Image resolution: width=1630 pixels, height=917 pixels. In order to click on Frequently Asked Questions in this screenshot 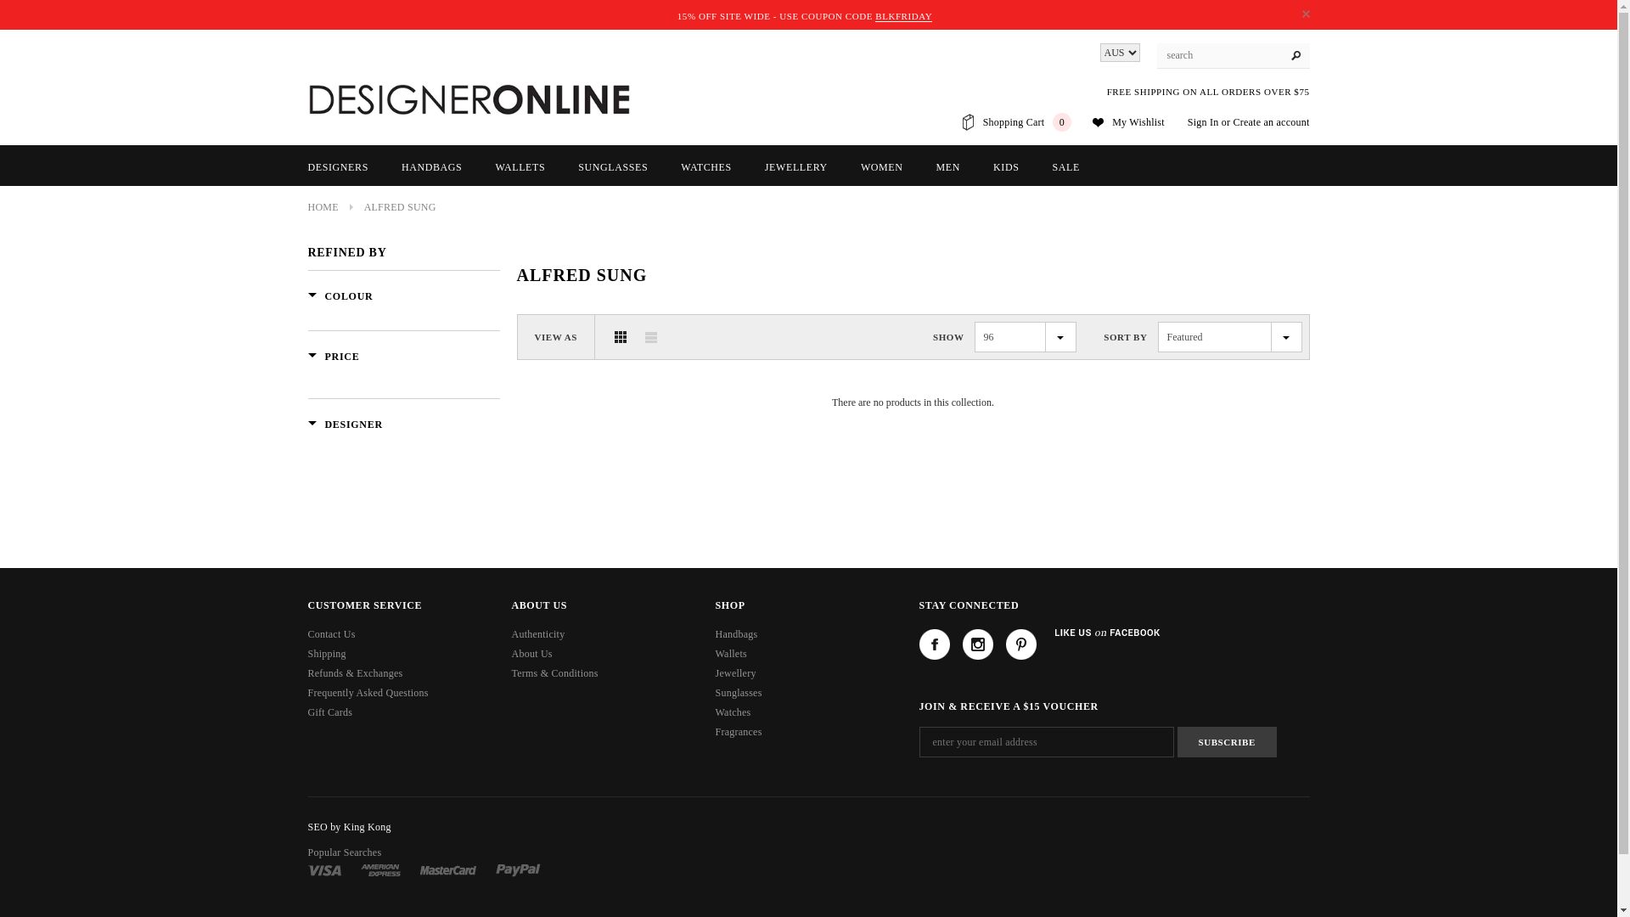, I will do `click(368, 693)`.